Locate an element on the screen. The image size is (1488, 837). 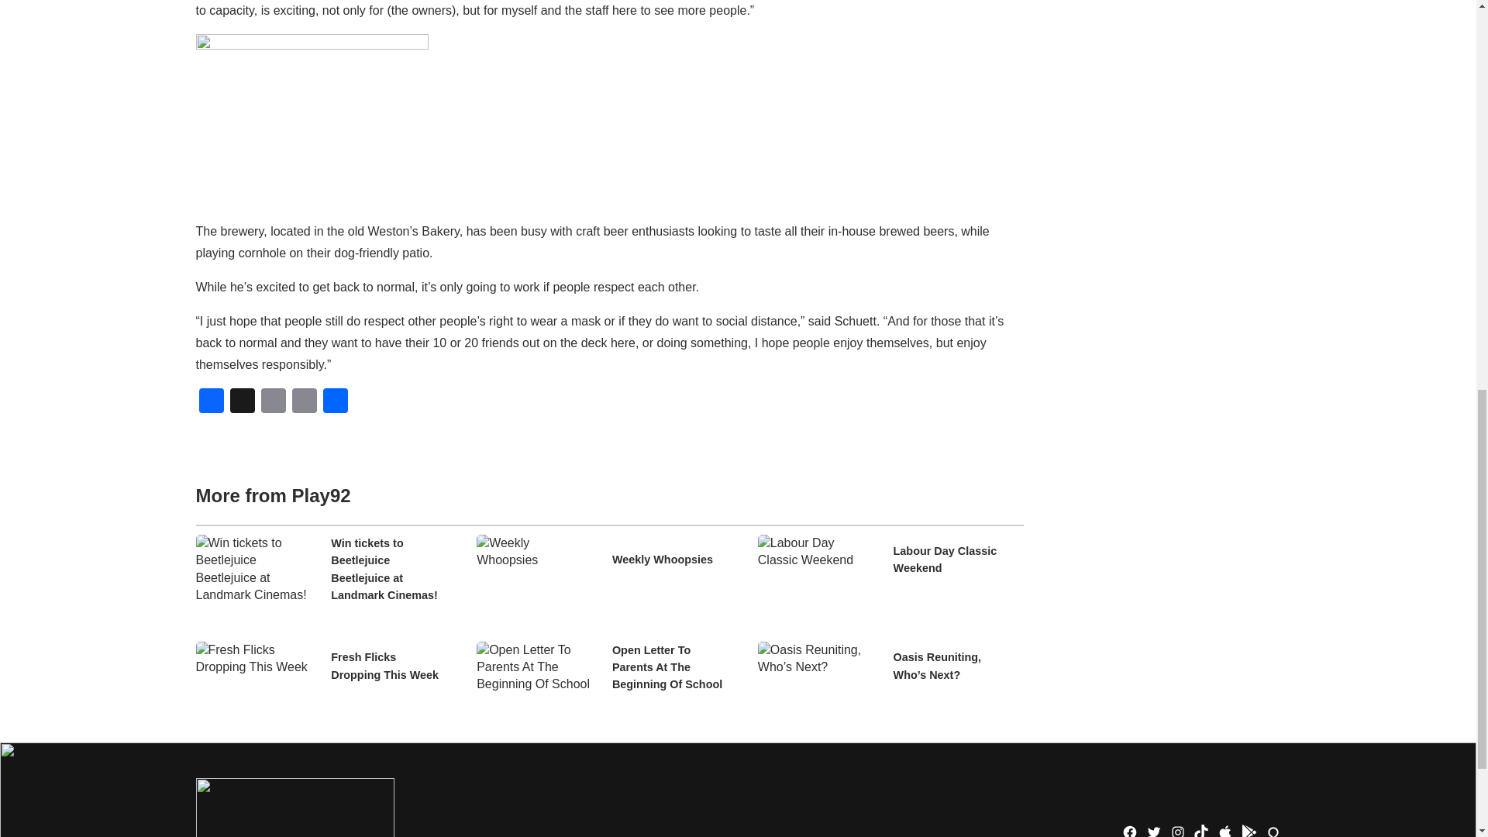
Open Letter To Parents At The Beginning Of School is located at coordinates (670, 668).